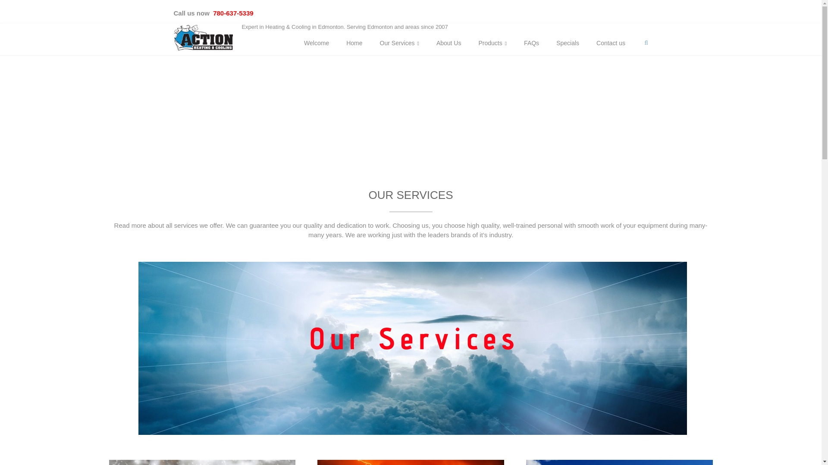 Image resolution: width=828 pixels, height=465 pixels. I want to click on  780-637-5339, so click(232, 13).